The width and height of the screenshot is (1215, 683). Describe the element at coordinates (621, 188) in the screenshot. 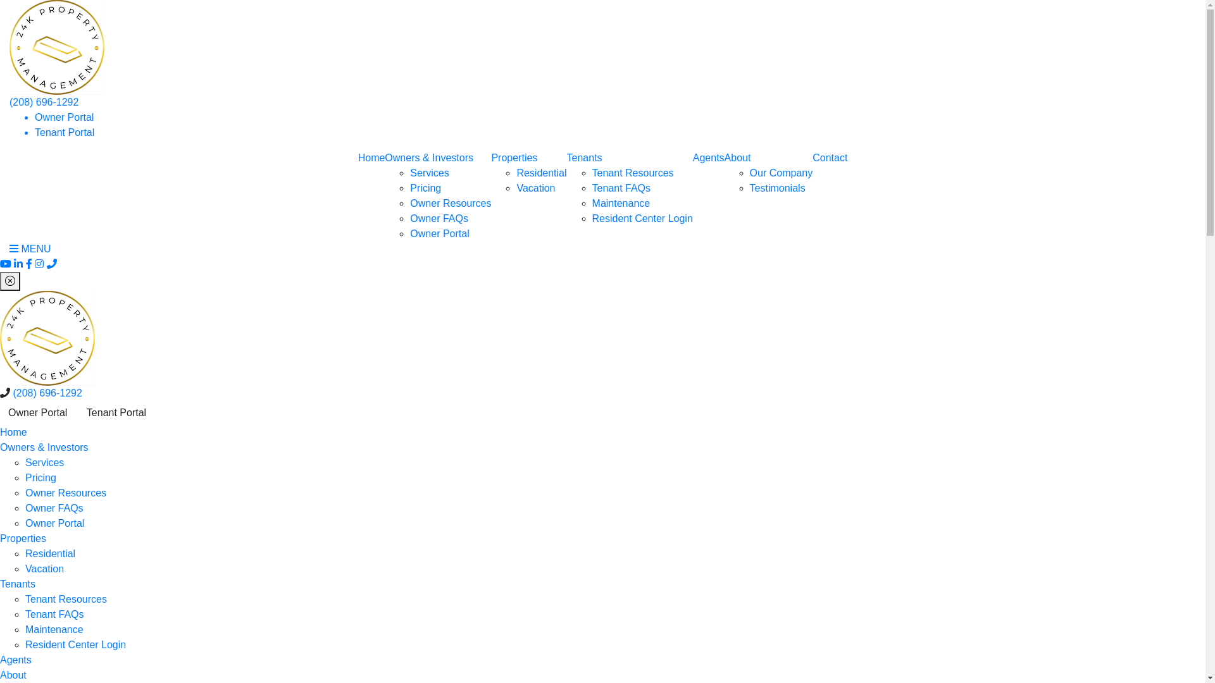

I see `Tenant FAQs` at that location.